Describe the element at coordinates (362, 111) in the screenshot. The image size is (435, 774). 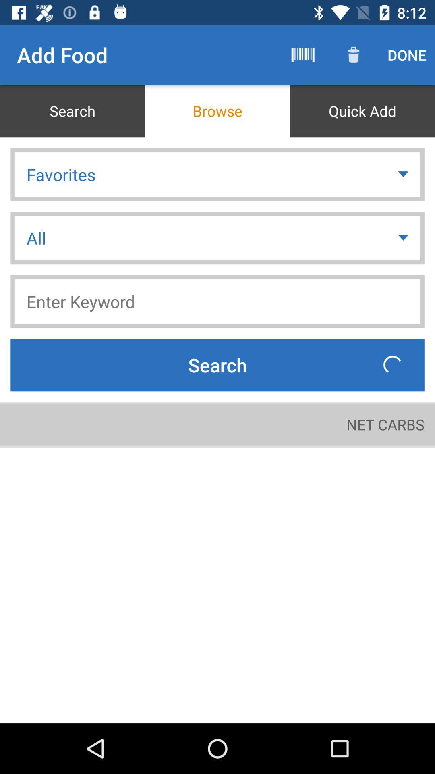
I see `choose item to the right of browse item` at that location.